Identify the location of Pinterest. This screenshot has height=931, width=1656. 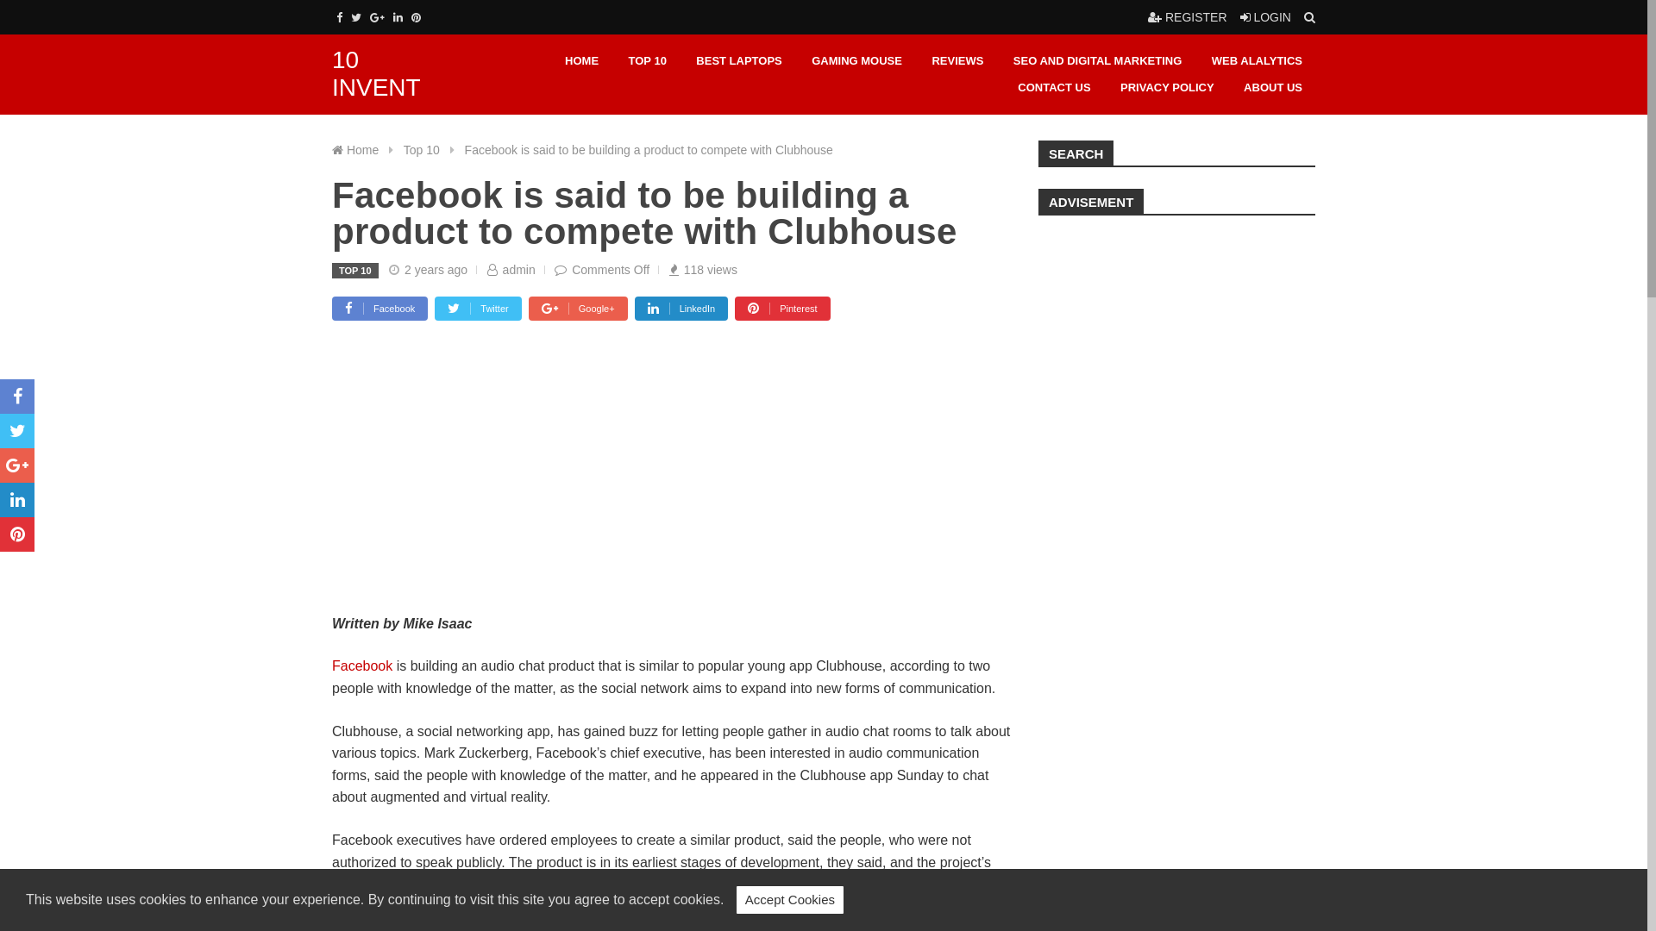
(416, 17).